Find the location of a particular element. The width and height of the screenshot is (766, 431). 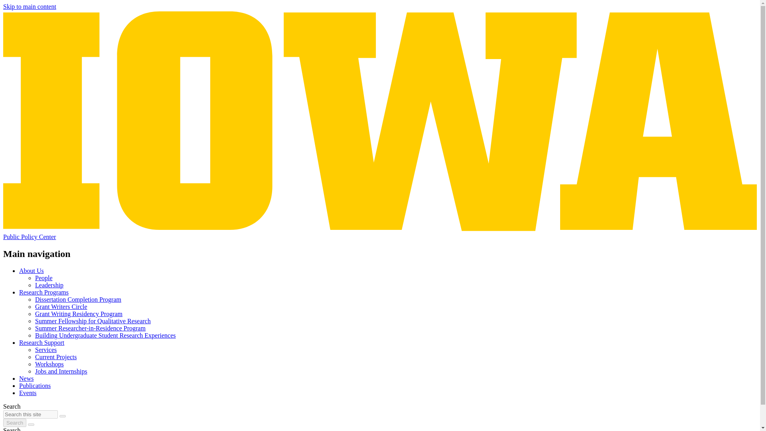

Events is located at coordinates (28, 393).